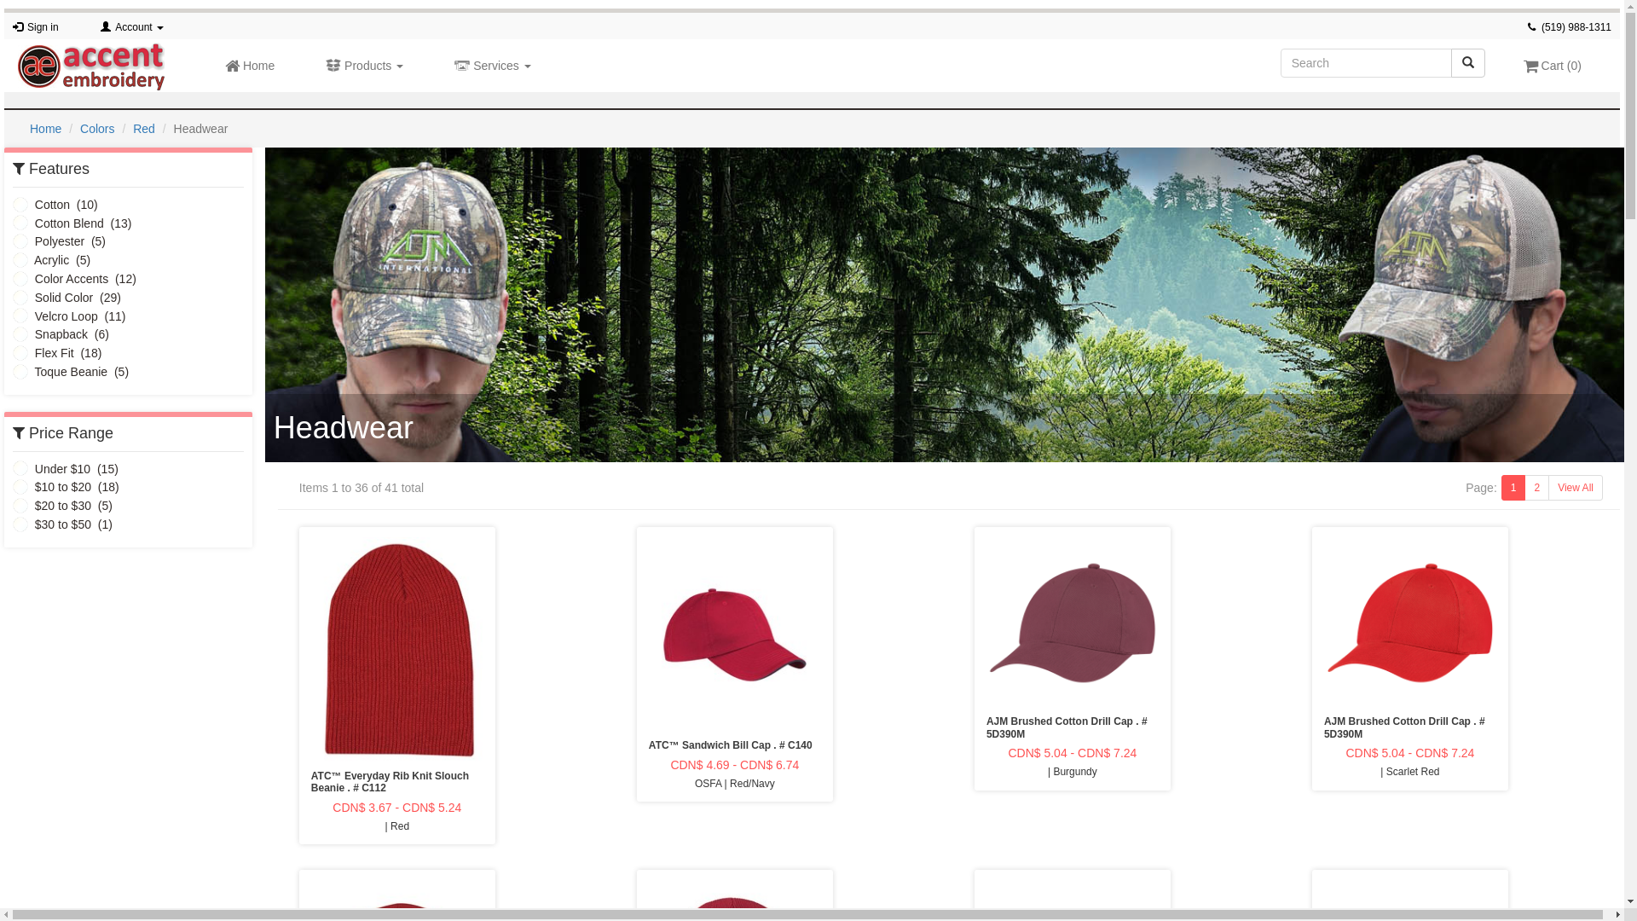 The image size is (1637, 921). What do you see at coordinates (46, 129) in the screenshot?
I see `Home` at bounding box center [46, 129].